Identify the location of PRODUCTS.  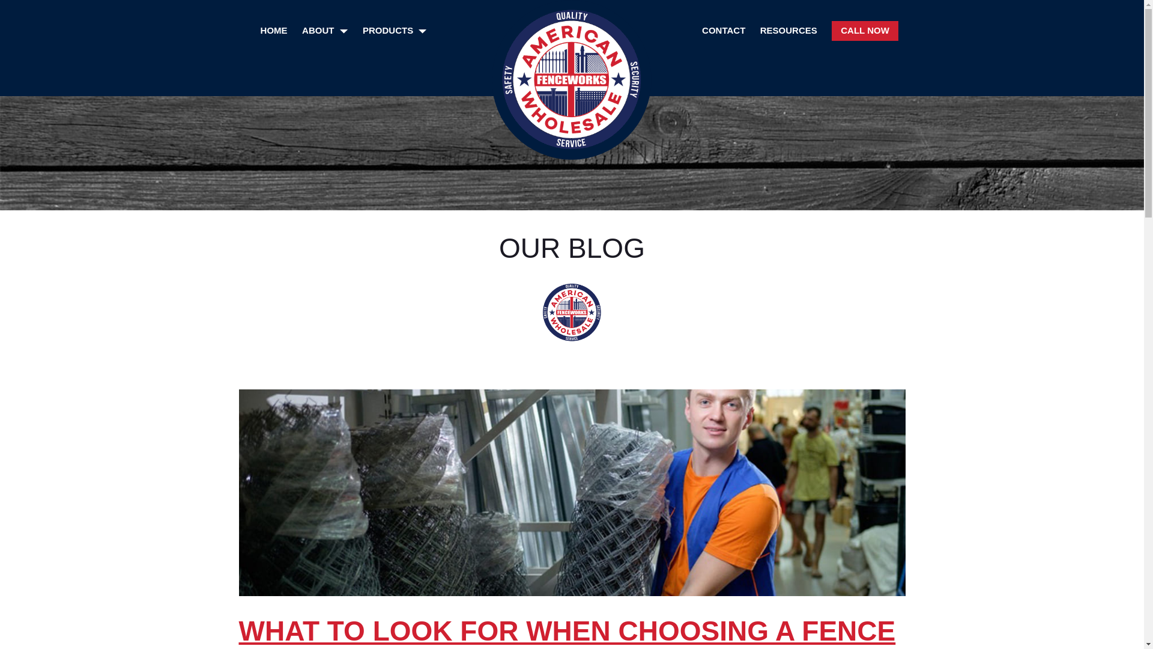
(395, 29).